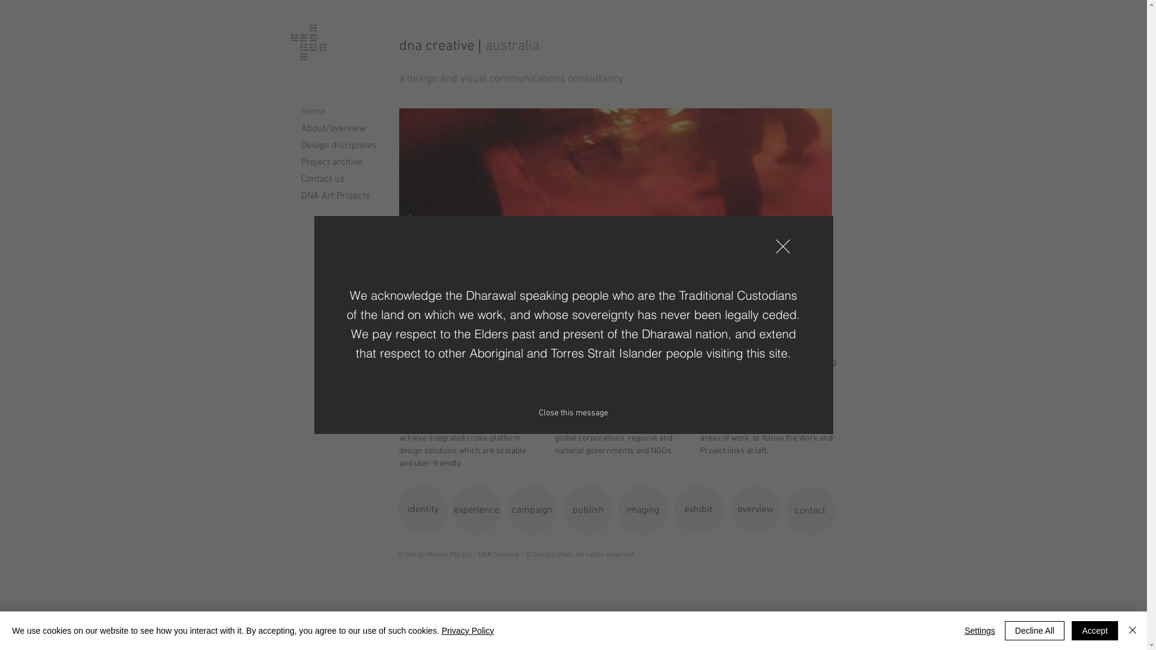 The width and height of the screenshot is (1156, 650). What do you see at coordinates (341, 162) in the screenshot?
I see `Project archive` at bounding box center [341, 162].